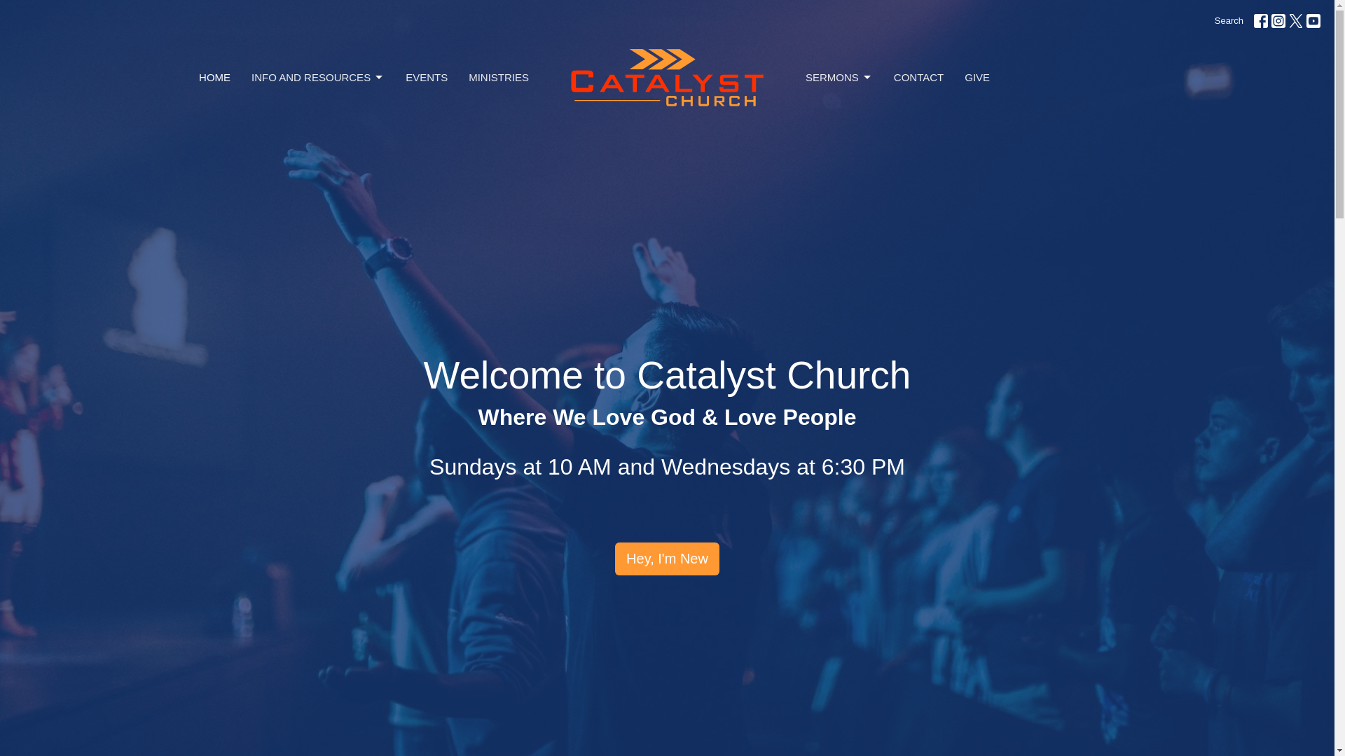 The image size is (1345, 756). What do you see at coordinates (427, 77) in the screenshot?
I see `EVENTS` at bounding box center [427, 77].